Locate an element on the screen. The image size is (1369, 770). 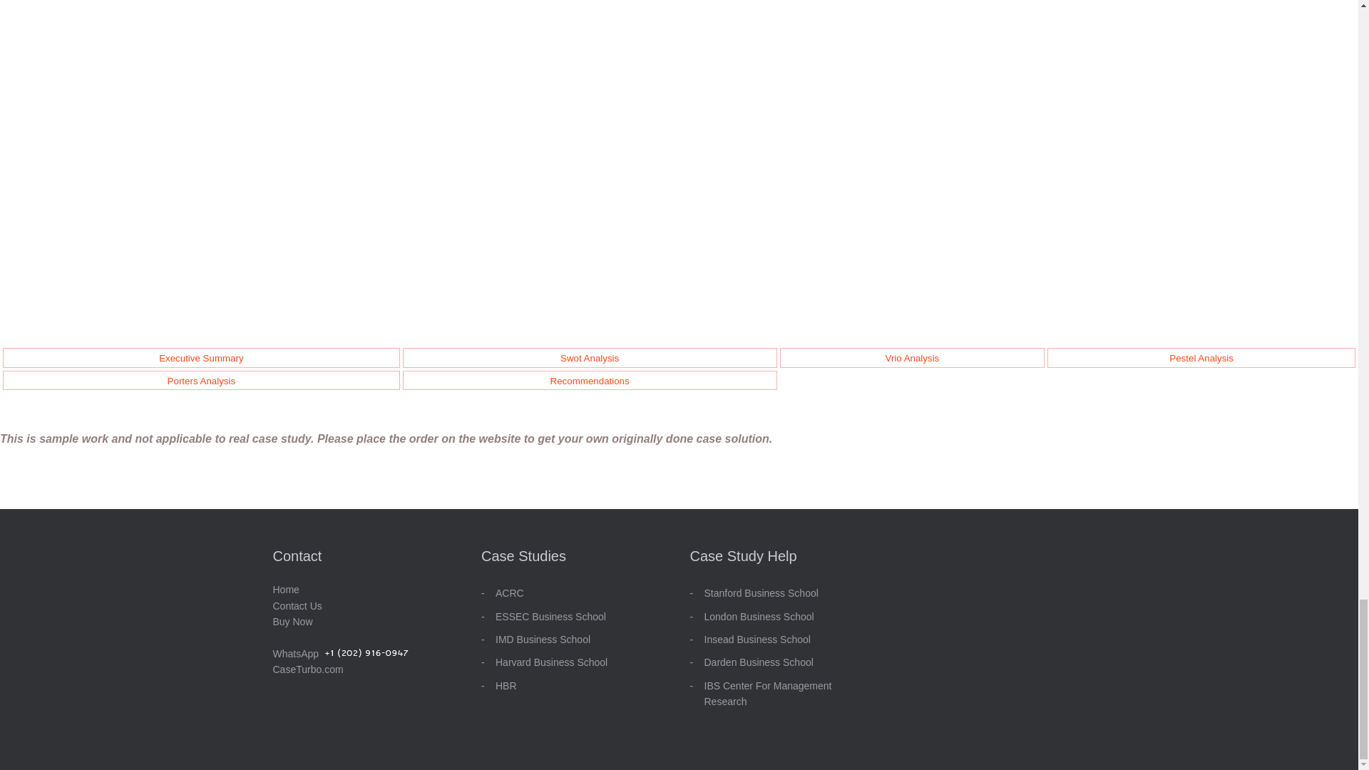
Vrio Analysis is located at coordinates (911, 358).